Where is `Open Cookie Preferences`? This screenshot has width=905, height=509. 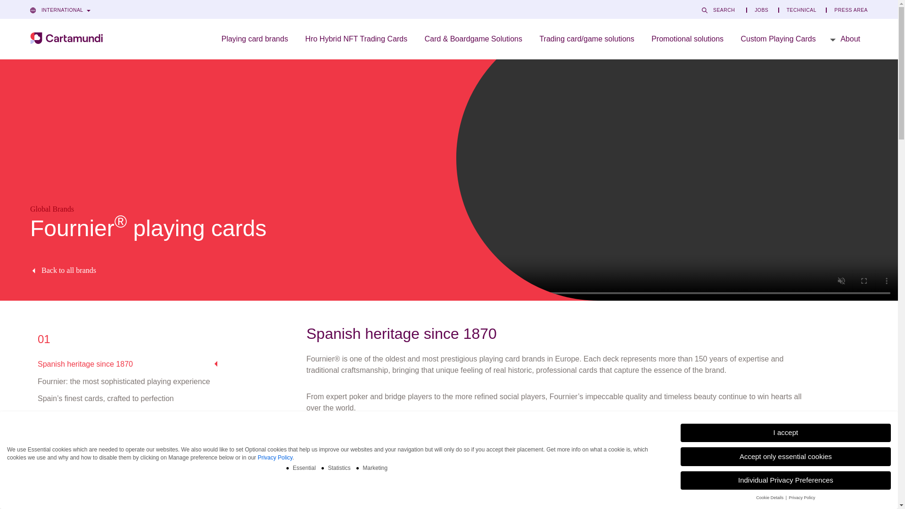 Open Cookie Preferences is located at coordinates (877, 497).